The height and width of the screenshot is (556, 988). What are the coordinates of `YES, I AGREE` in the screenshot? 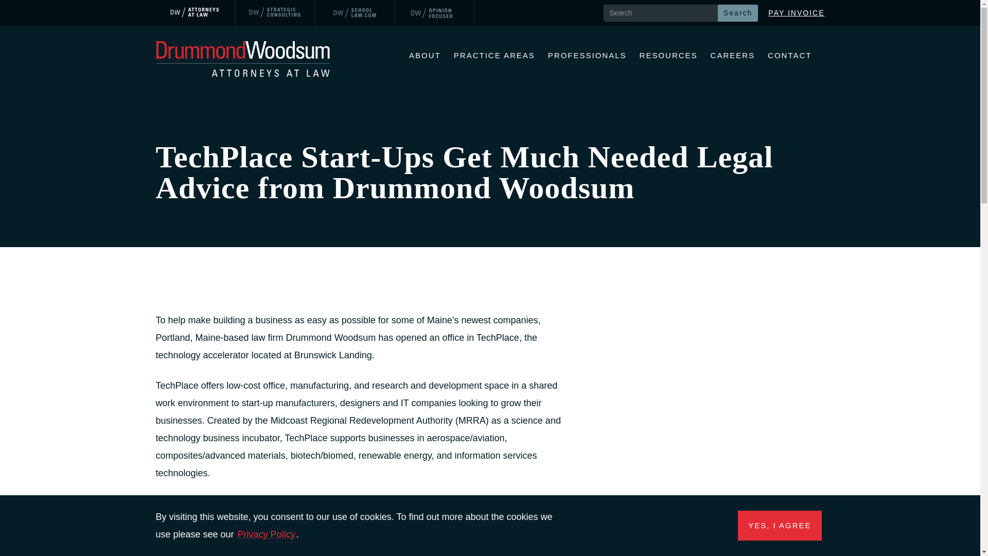 It's located at (779, 526).